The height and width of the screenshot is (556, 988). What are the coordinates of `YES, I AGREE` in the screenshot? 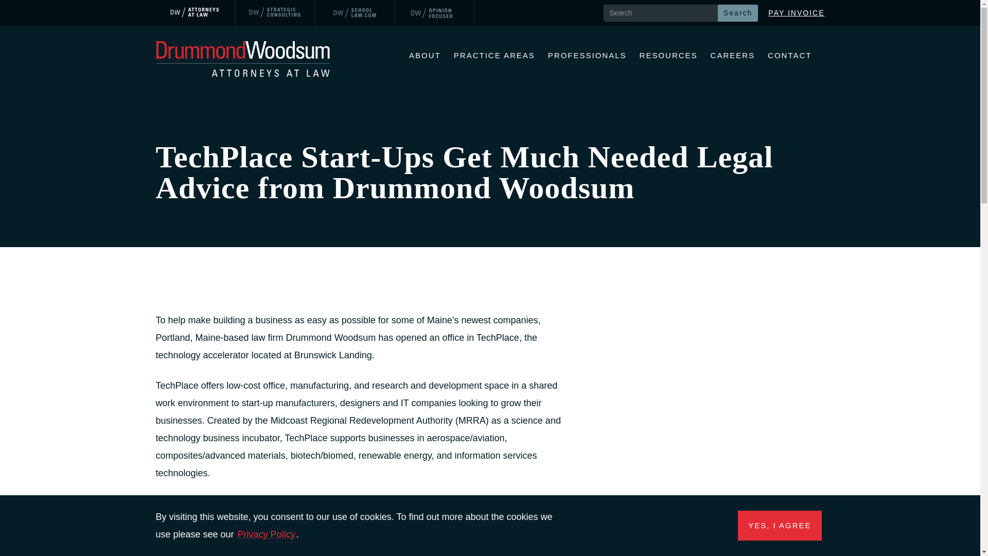 It's located at (779, 526).